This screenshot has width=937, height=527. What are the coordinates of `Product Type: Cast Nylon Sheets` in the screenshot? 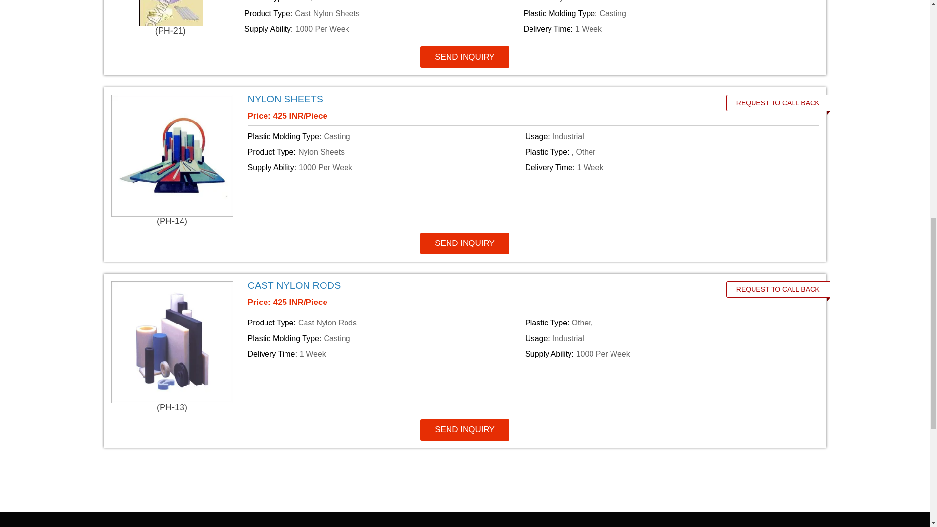 It's located at (382, 14).